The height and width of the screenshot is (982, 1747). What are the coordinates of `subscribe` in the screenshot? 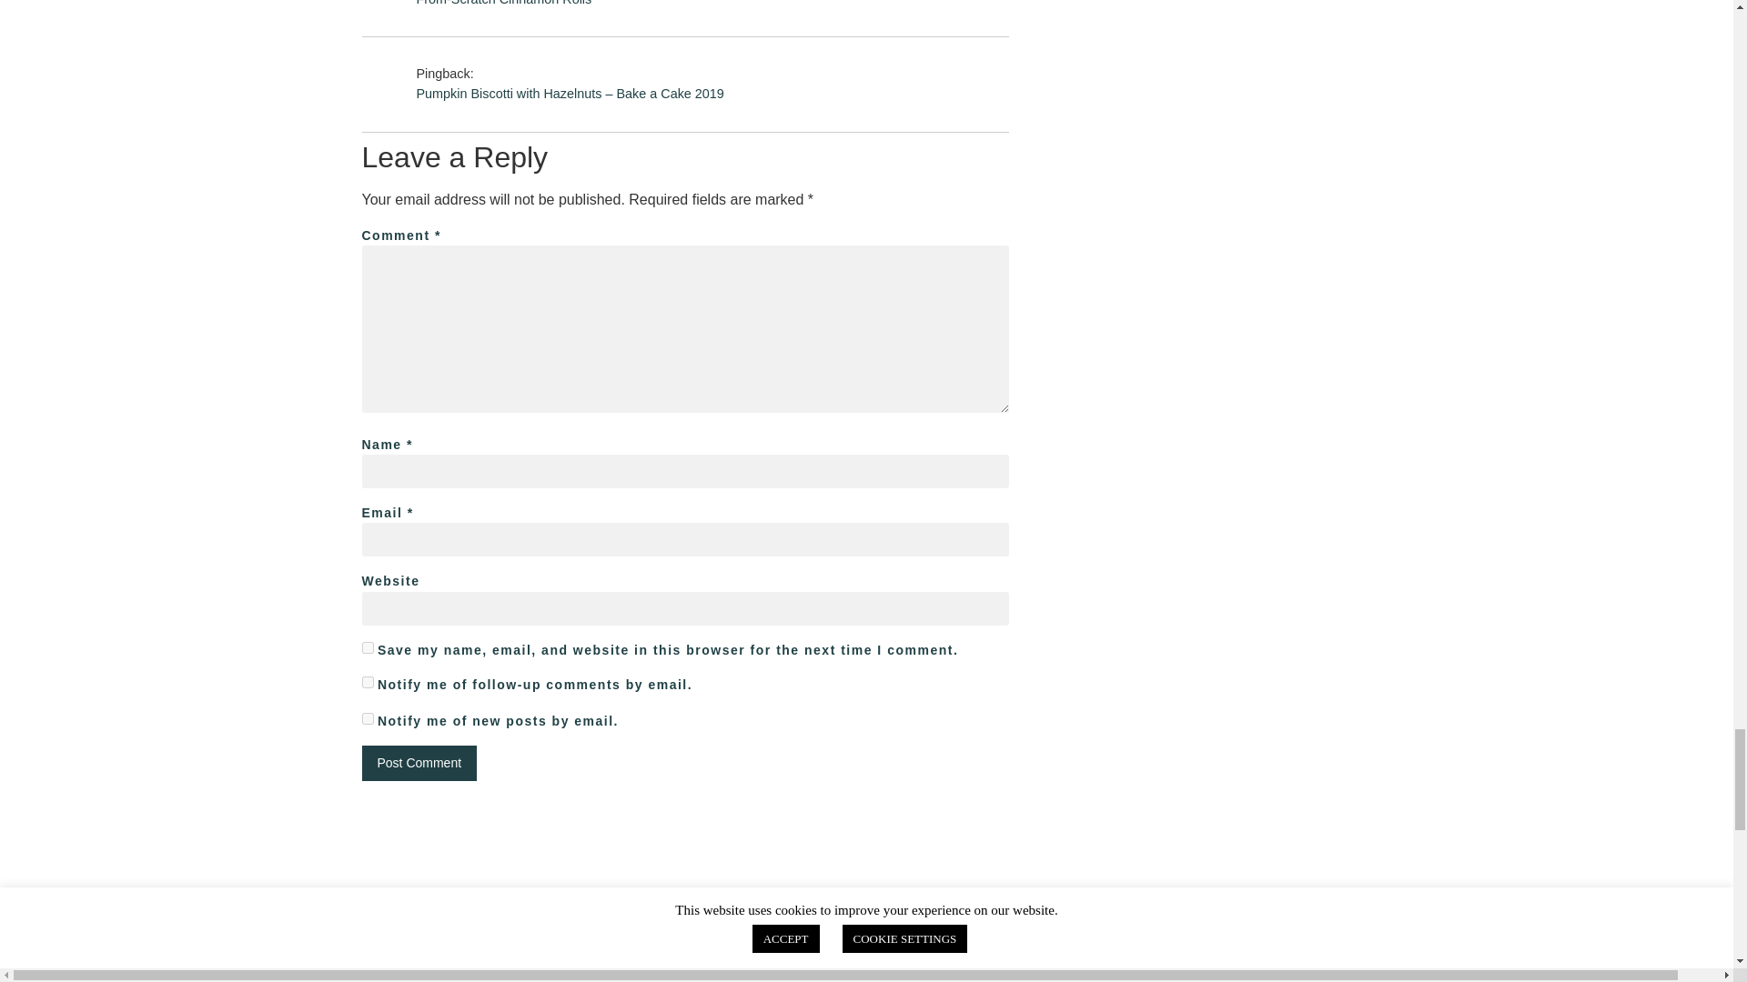 It's located at (368, 718).